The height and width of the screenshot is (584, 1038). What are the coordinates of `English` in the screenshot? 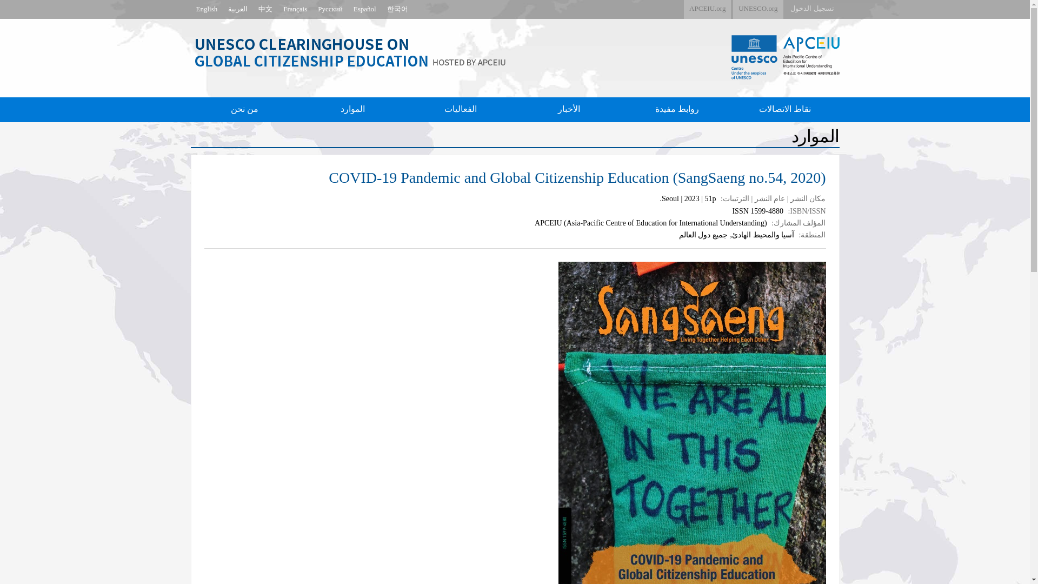 It's located at (207, 9).